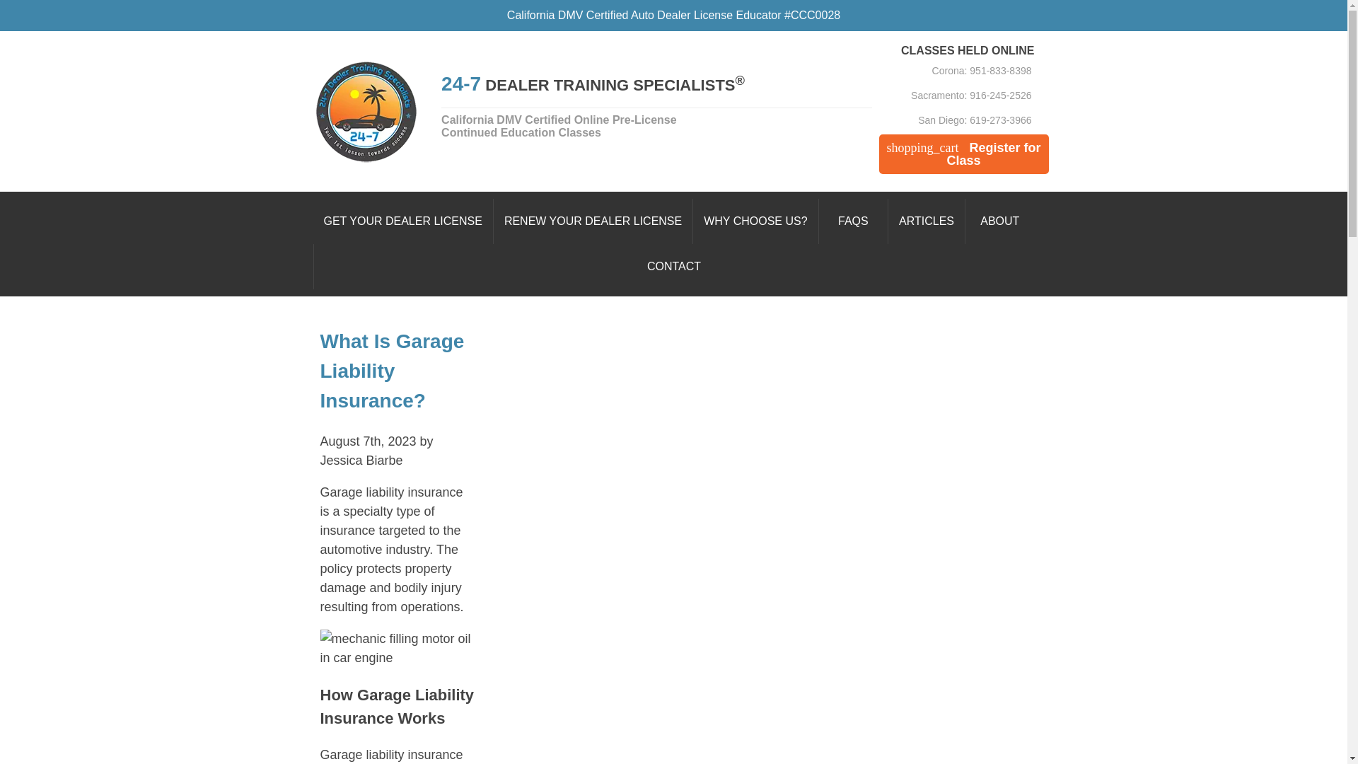 Image resolution: width=1358 pixels, height=764 pixels. What do you see at coordinates (927, 221) in the screenshot?
I see `ARTICLES` at bounding box center [927, 221].